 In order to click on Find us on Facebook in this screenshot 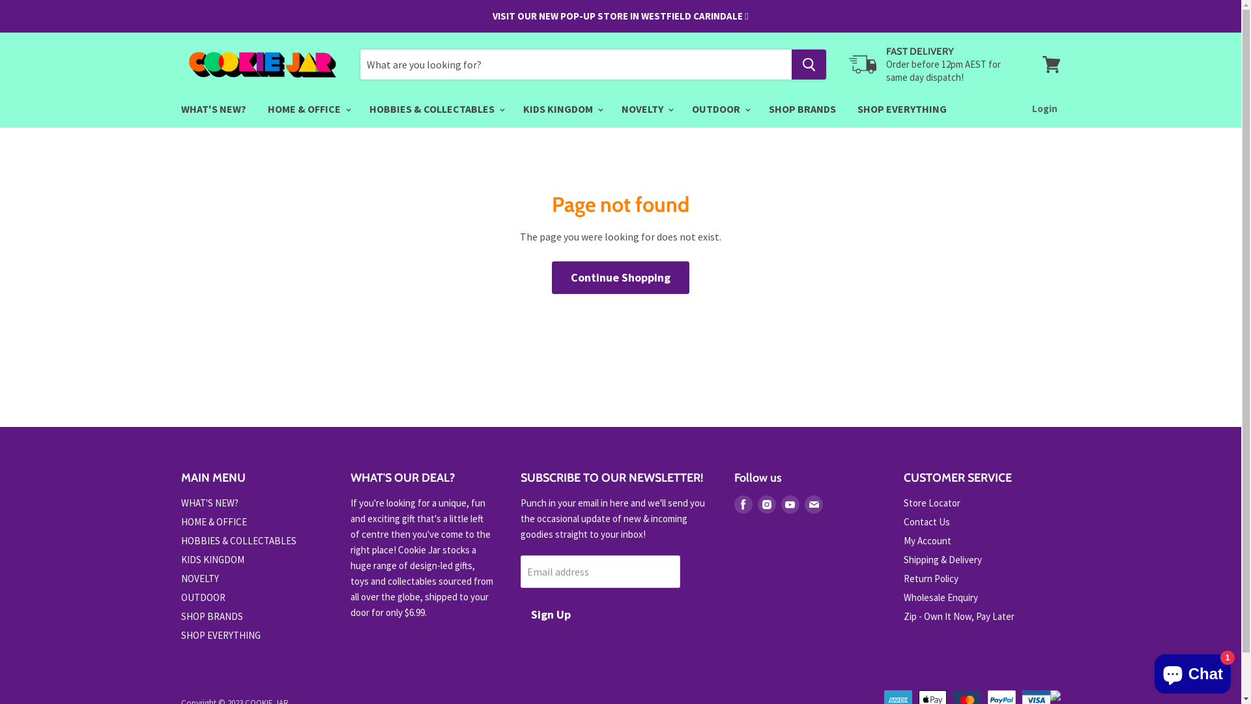, I will do `click(743, 505)`.